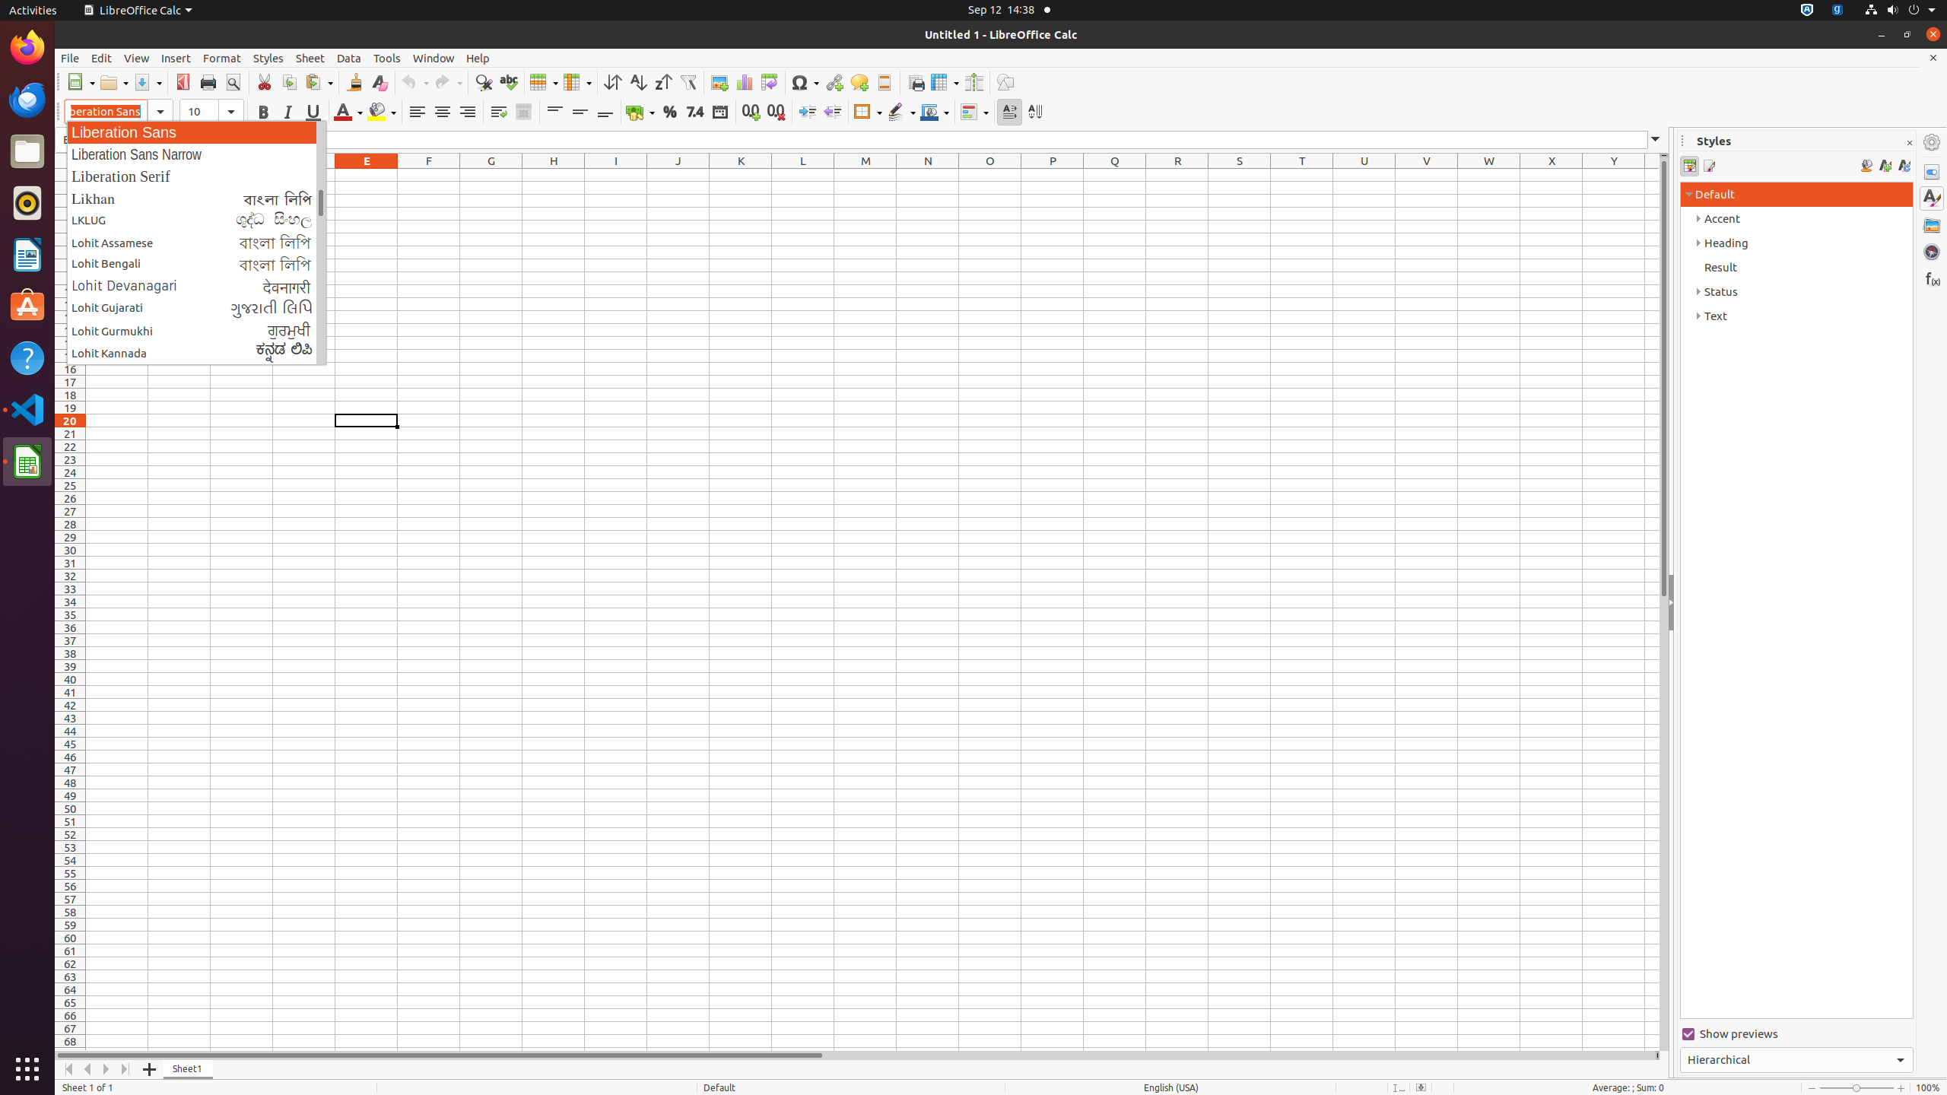 The height and width of the screenshot is (1095, 1947). What do you see at coordinates (1005, 82) in the screenshot?
I see `Draw Functions` at bounding box center [1005, 82].